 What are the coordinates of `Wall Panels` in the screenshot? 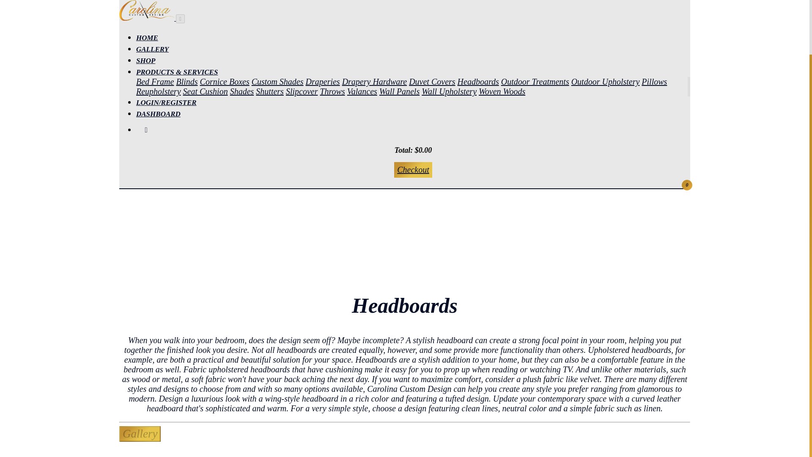 It's located at (399, 29).